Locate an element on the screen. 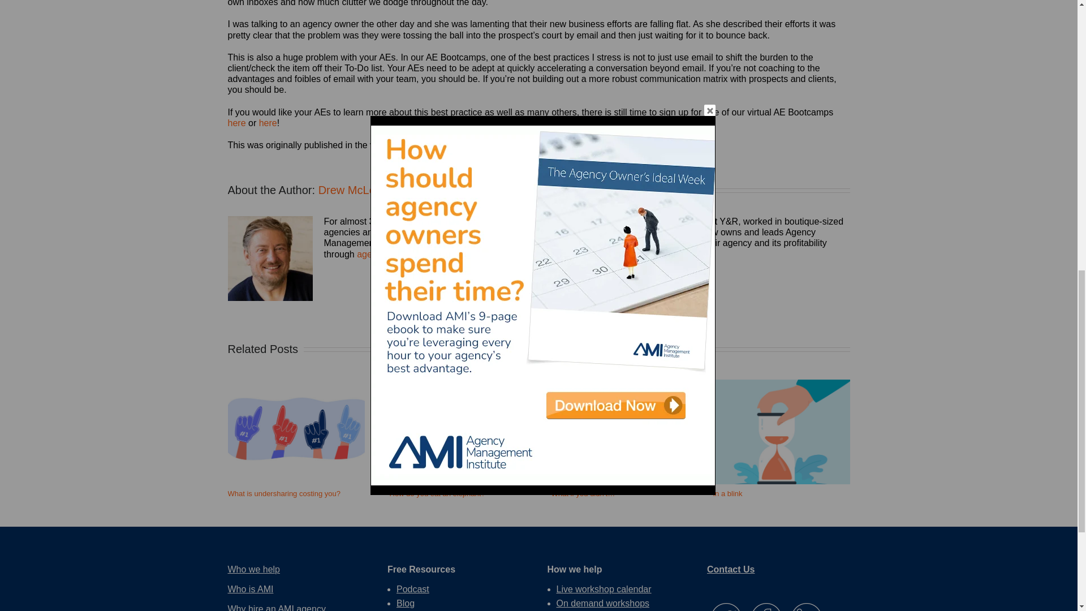 Image resolution: width=1086 pixels, height=611 pixels. What is undersharing costing you? is located at coordinates (283, 493).